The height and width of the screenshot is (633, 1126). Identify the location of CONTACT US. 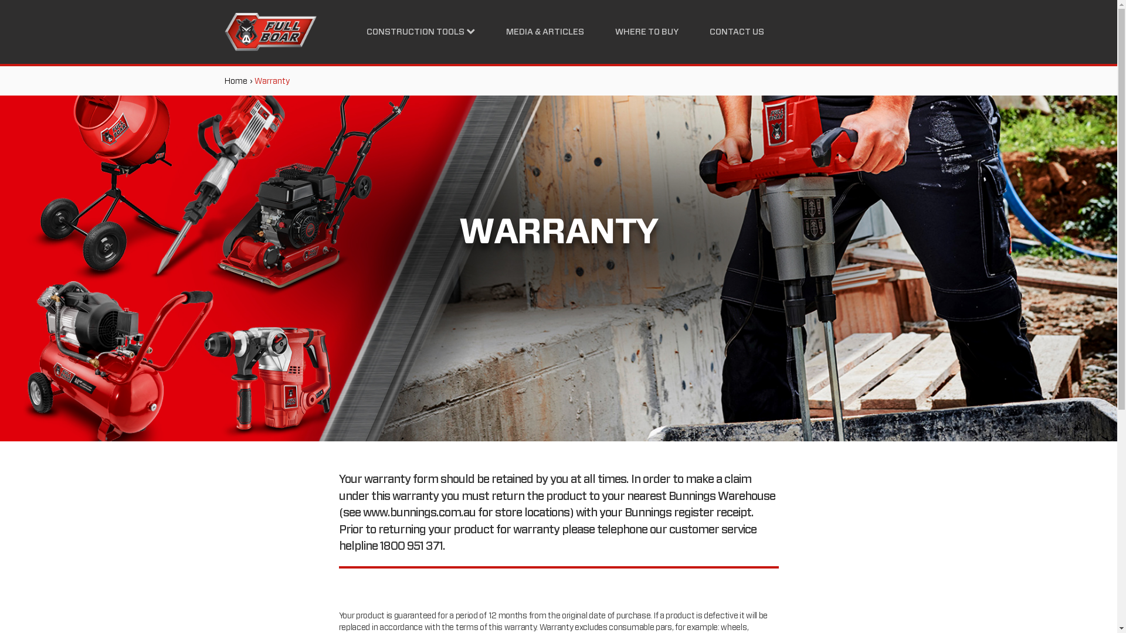
(737, 32).